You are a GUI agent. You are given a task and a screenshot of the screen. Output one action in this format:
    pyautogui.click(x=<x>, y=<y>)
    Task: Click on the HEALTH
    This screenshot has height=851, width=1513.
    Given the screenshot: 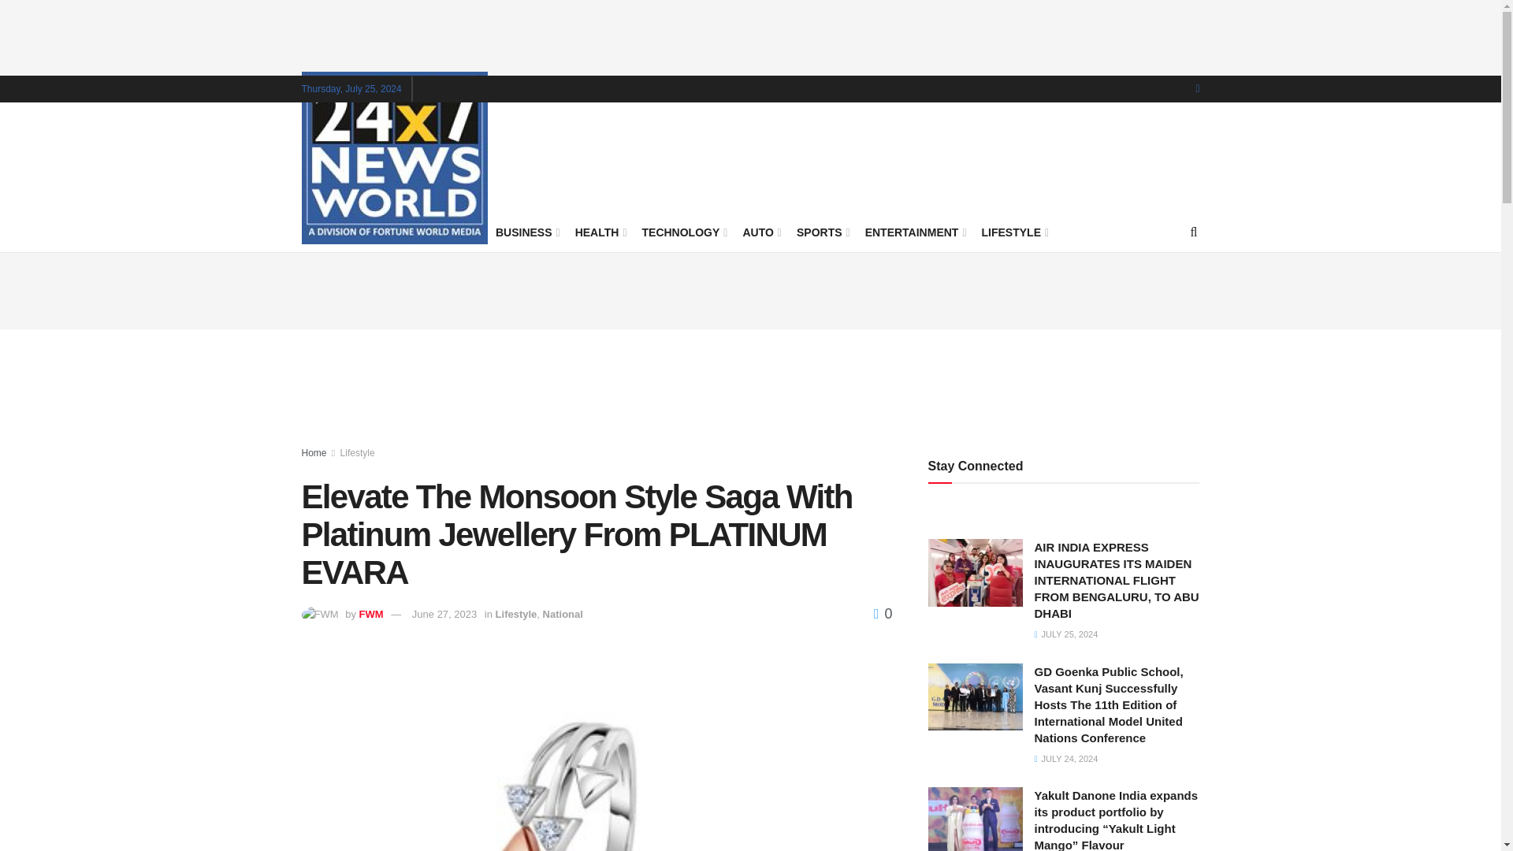 What is the action you would take?
    pyautogui.click(x=599, y=232)
    